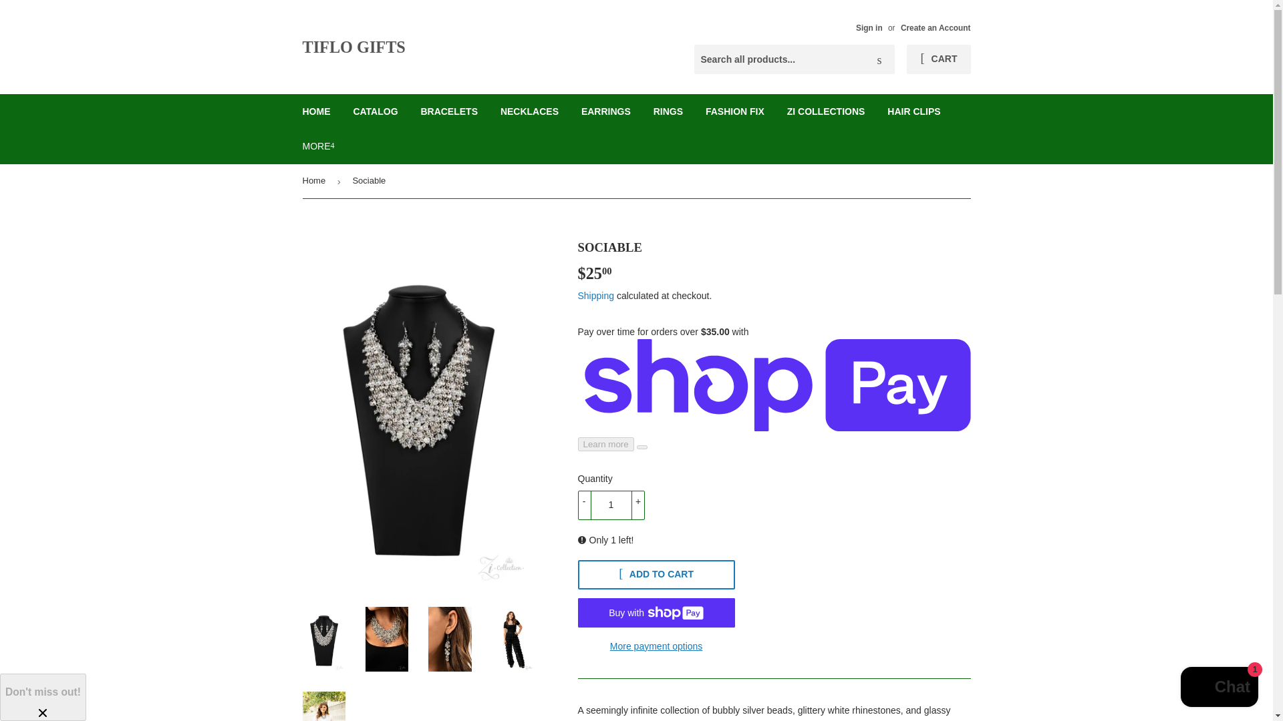  What do you see at coordinates (318, 146) in the screenshot?
I see `MORE` at bounding box center [318, 146].